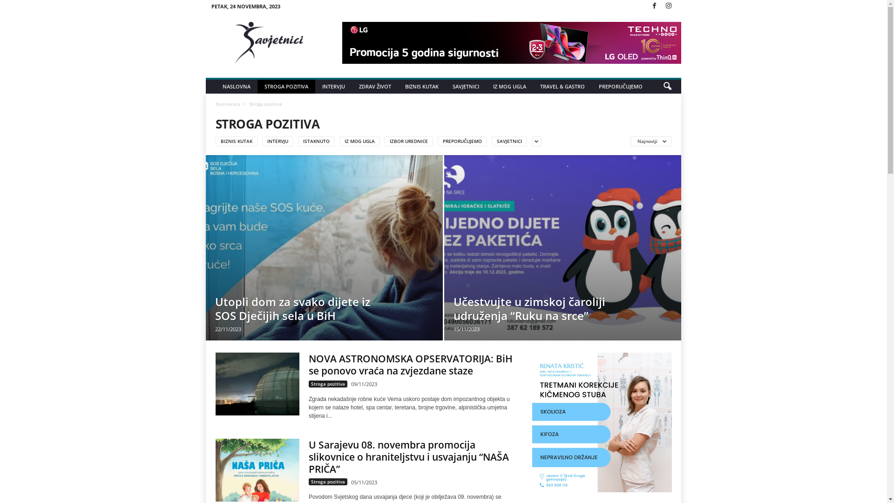 The height and width of the screenshot is (503, 894). Describe the element at coordinates (333, 87) in the screenshot. I see `INTERVJU` at that location.